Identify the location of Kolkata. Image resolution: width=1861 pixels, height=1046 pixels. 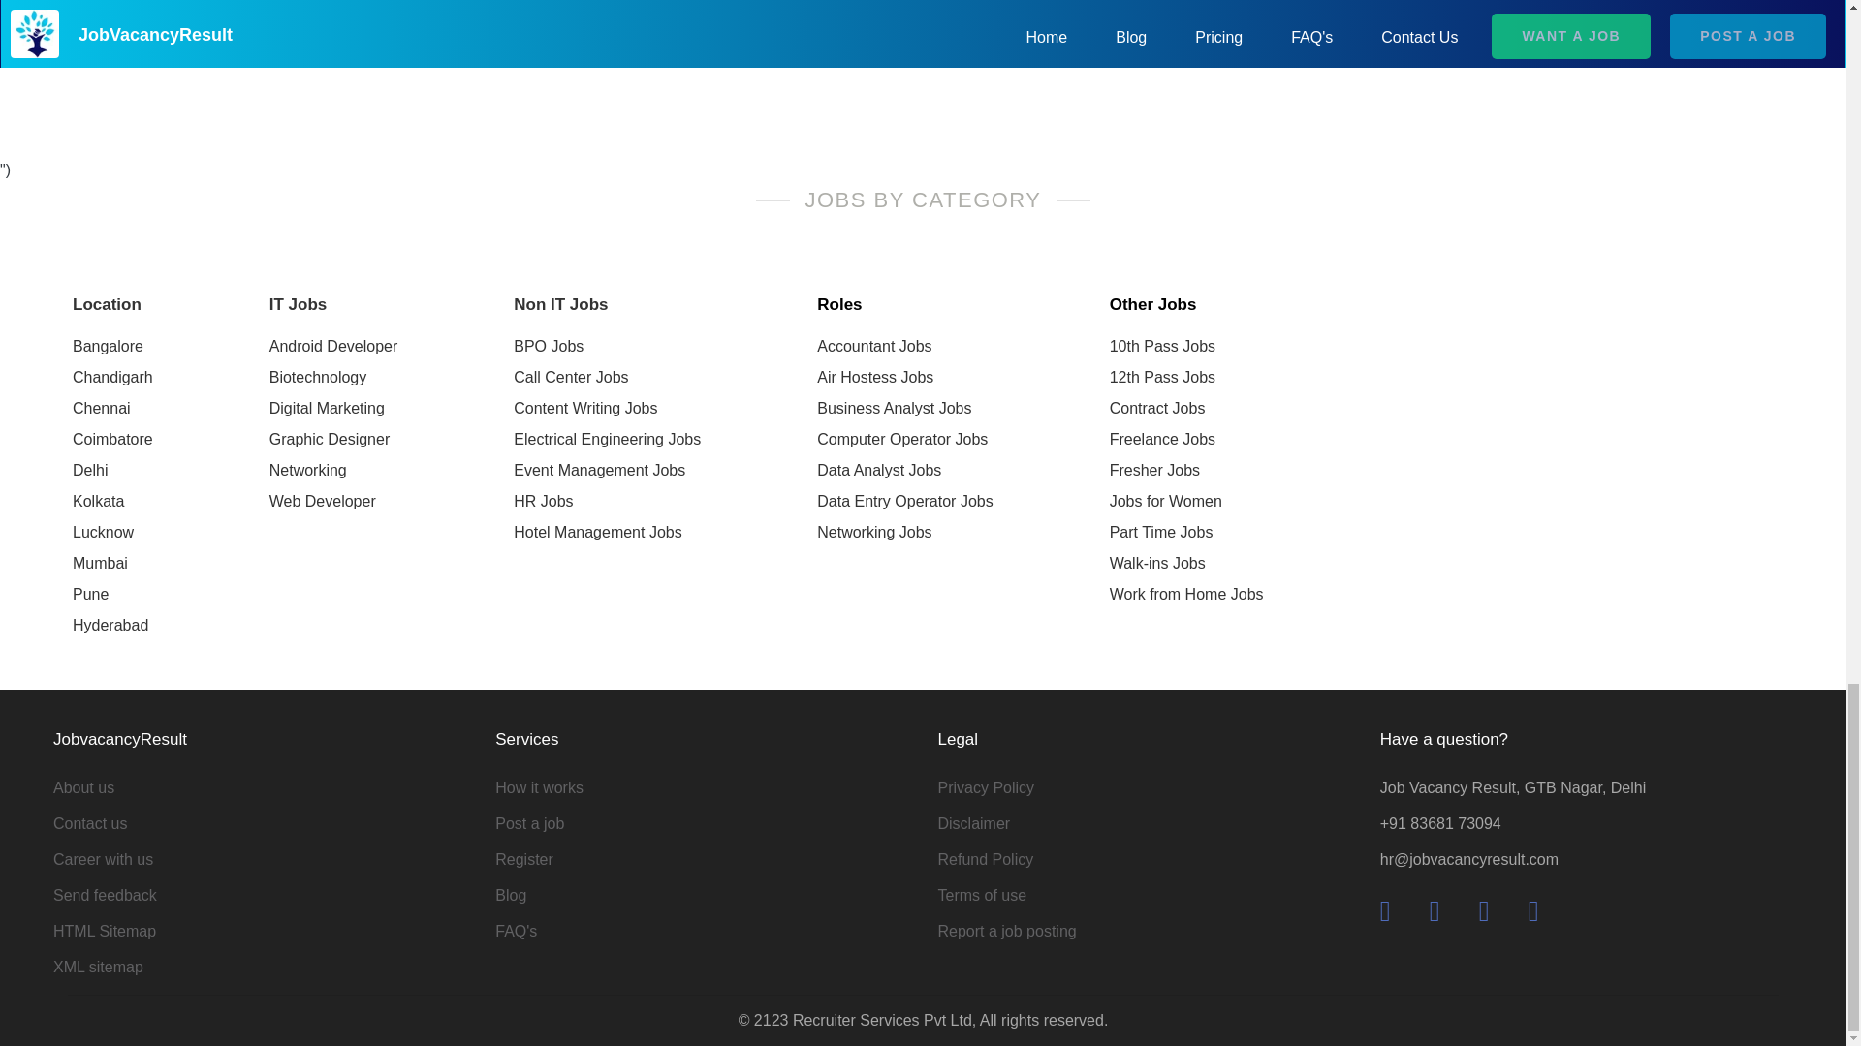
(112, 502).